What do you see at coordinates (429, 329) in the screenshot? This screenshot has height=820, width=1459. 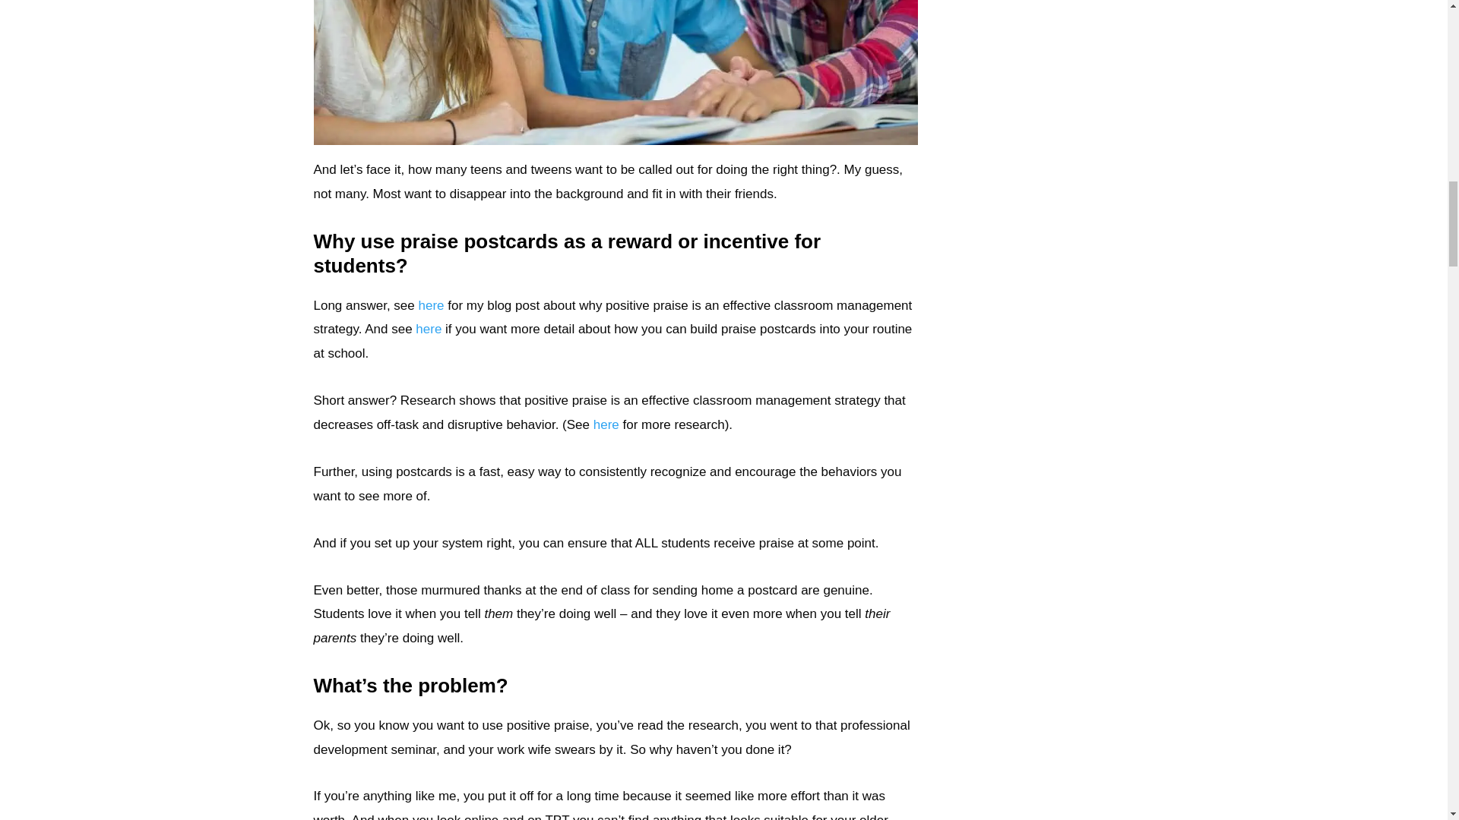 I see `here` at bounding box center [429, 329].